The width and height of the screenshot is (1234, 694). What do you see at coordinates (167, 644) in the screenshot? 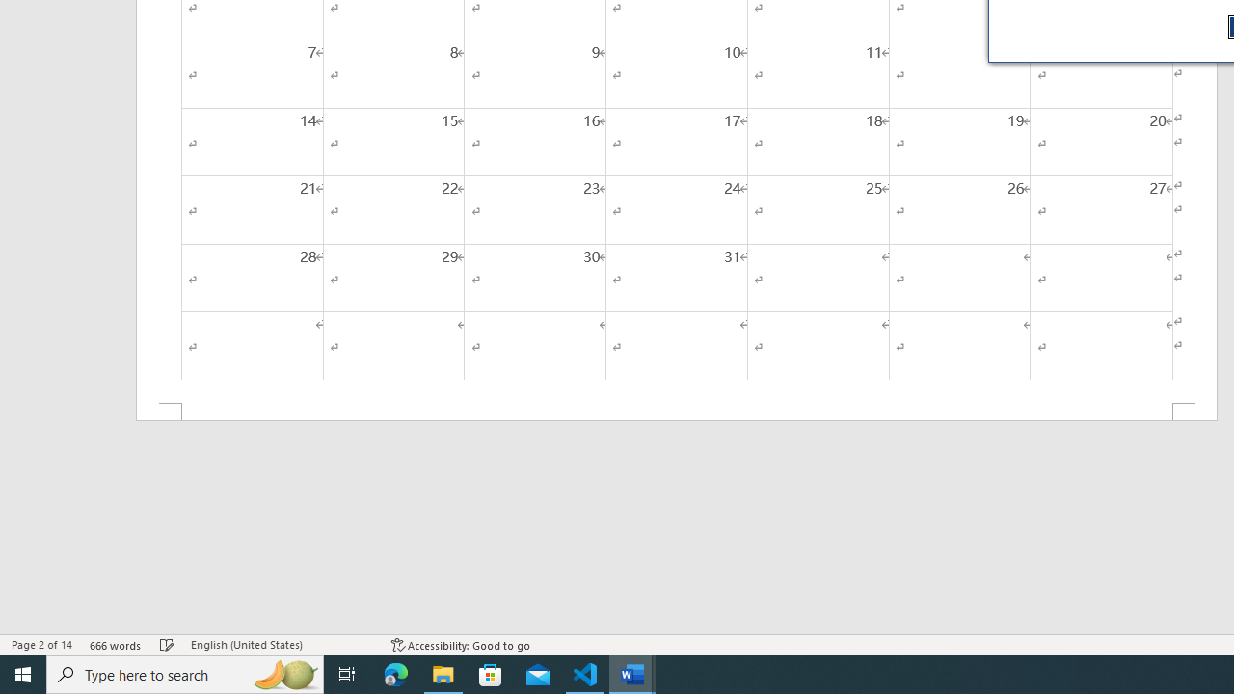
I see `Spelling and Grammar Check Checking` at bounding box center [167, 644].